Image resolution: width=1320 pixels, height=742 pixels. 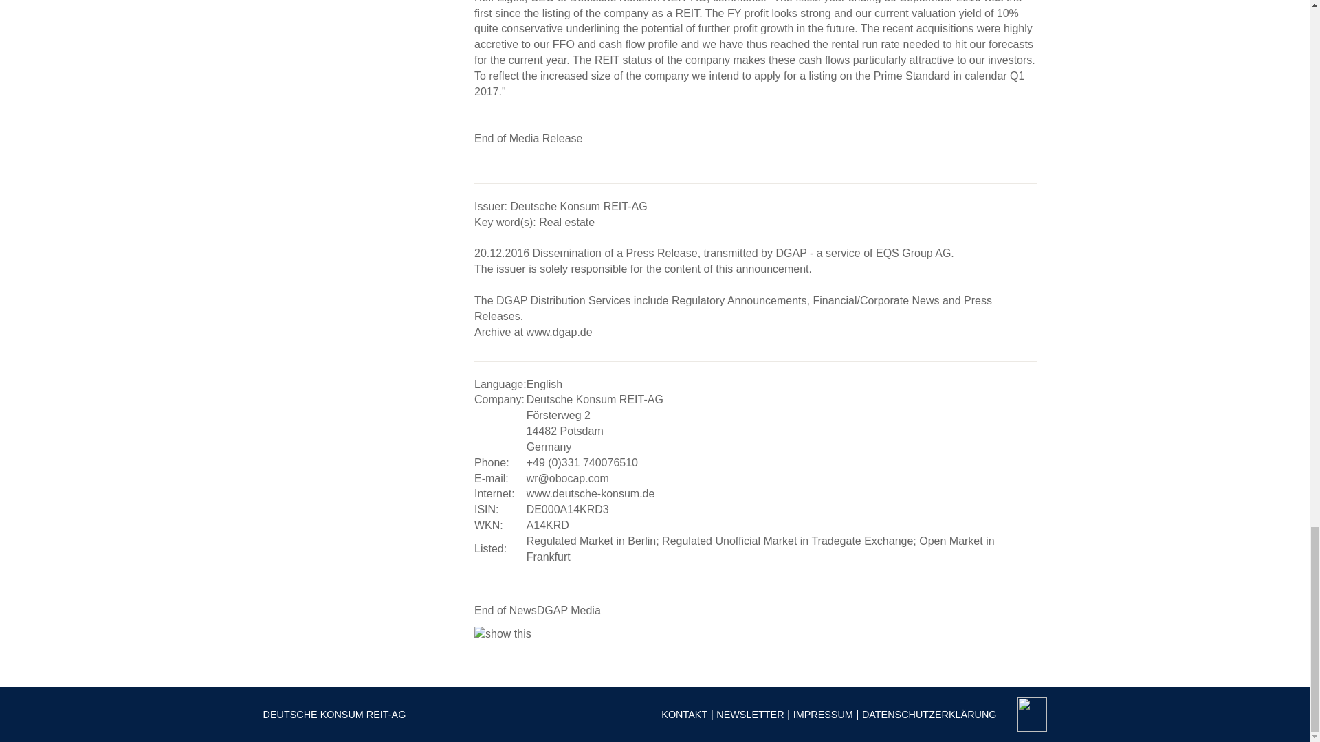 What do you see at coordinates (750, 715) in the screenshot?
I see `Newsletter` at bounding box center [750, 715].